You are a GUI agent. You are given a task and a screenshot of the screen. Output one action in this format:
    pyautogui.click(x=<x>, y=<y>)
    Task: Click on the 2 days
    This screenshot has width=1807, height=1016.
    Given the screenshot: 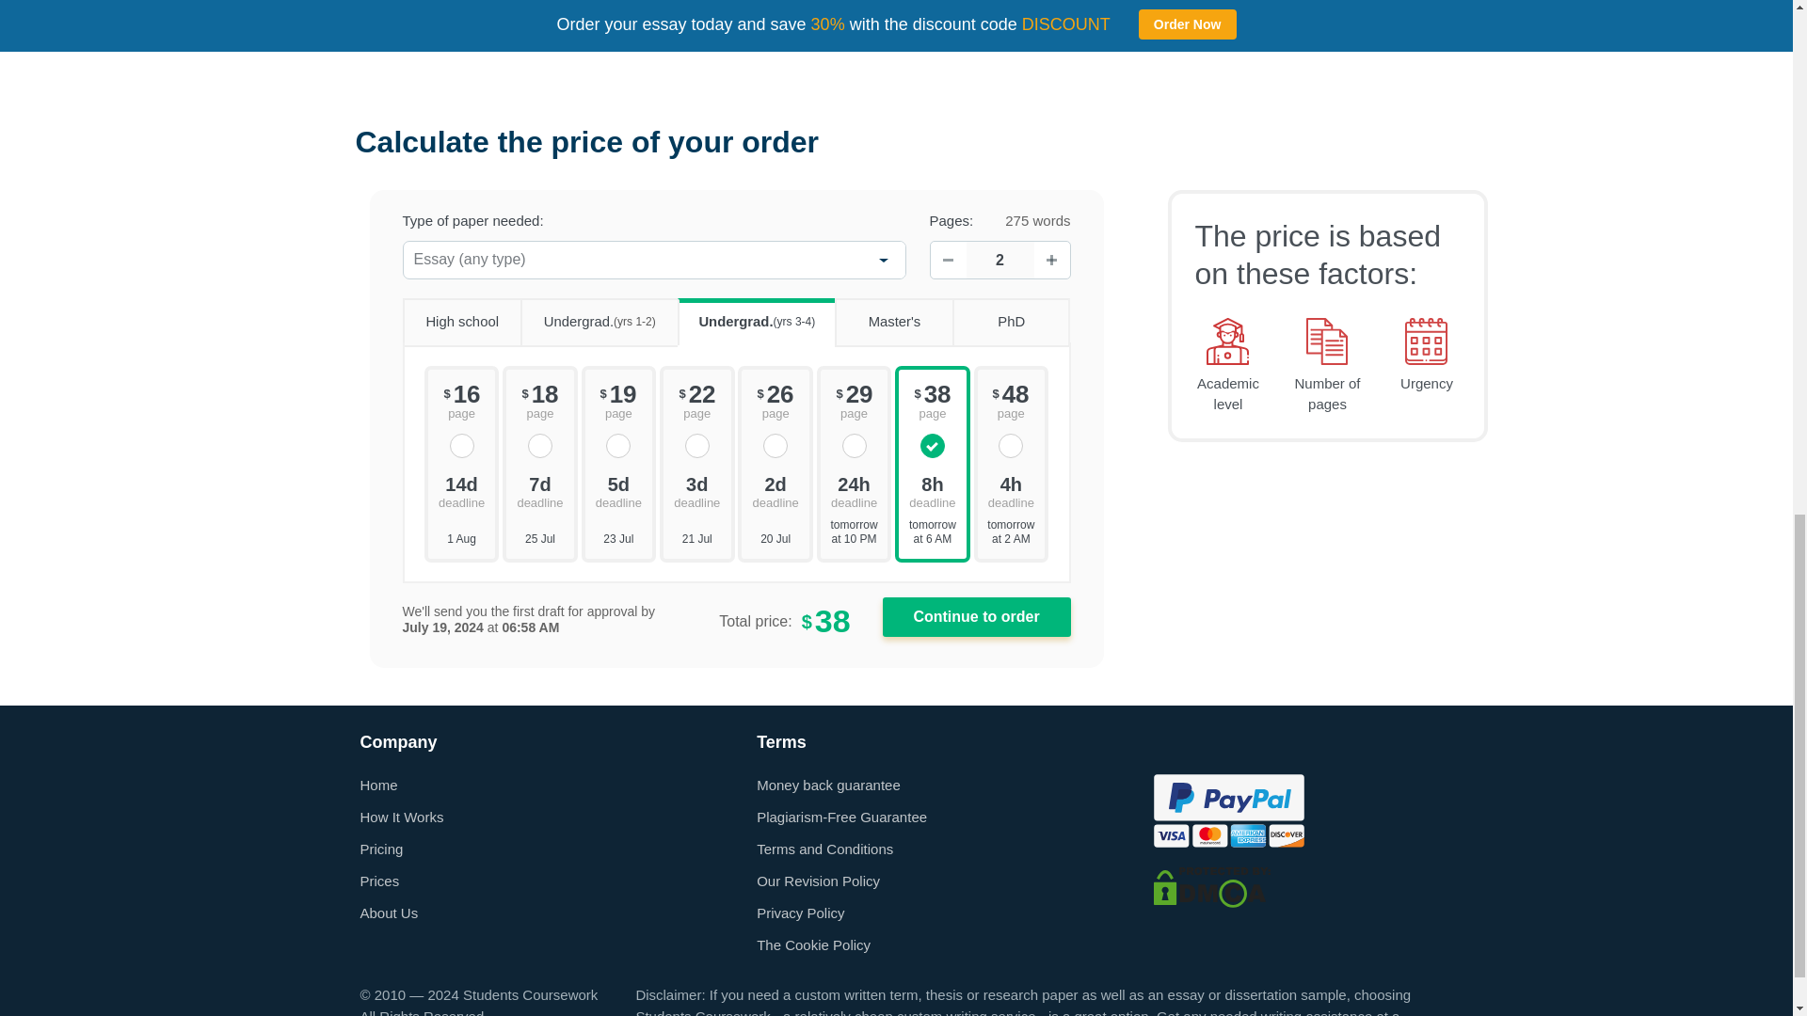 What is the action you would take?
    pyautogui.click(x=775, y=491)
    